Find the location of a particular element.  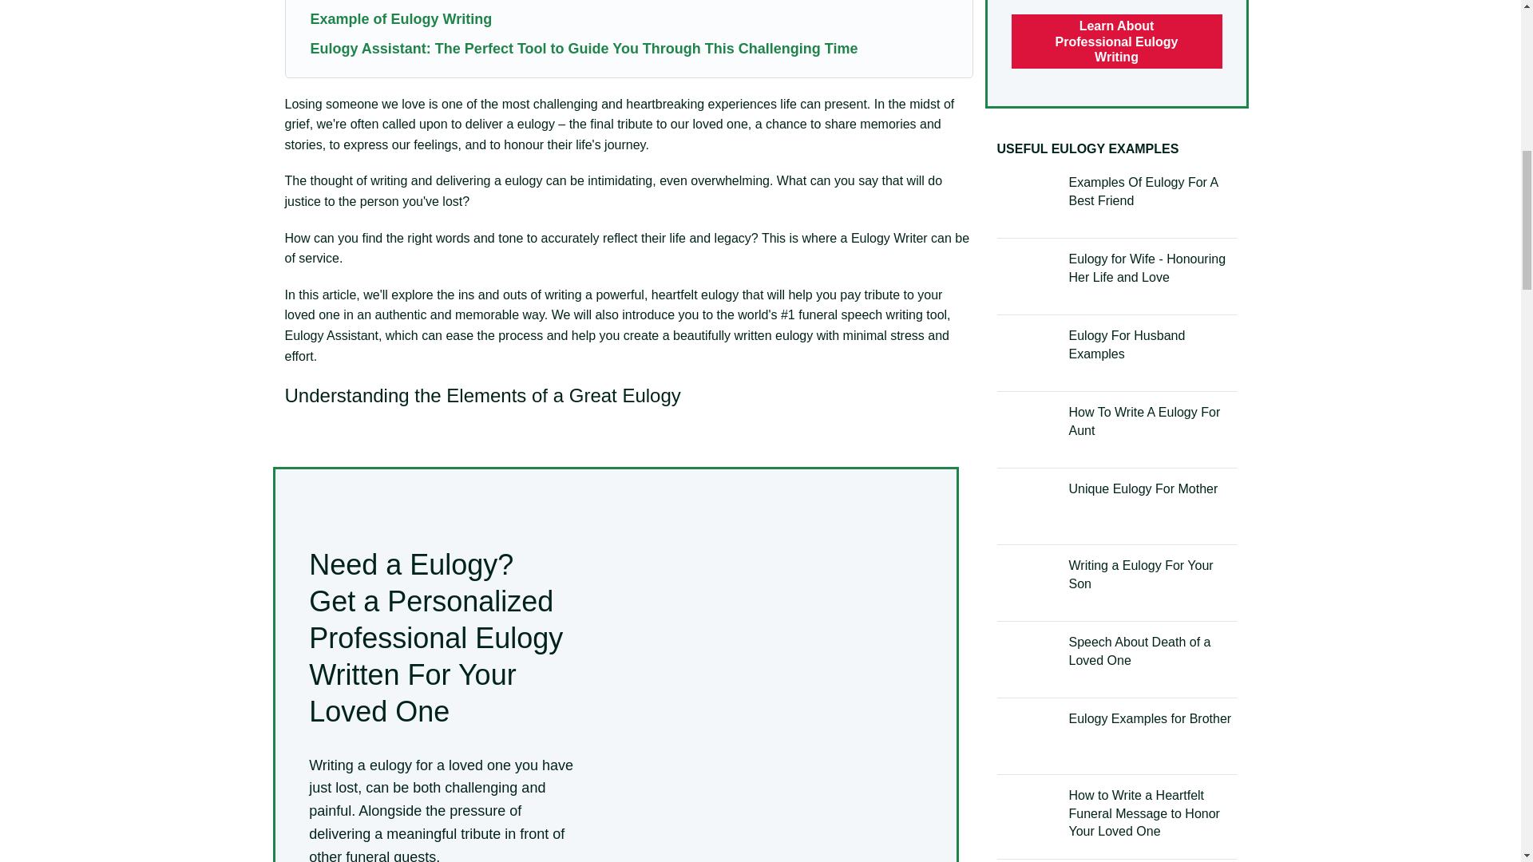

Permalink to Eulogy Examples for Brother is located at coordinates (1150, 718).